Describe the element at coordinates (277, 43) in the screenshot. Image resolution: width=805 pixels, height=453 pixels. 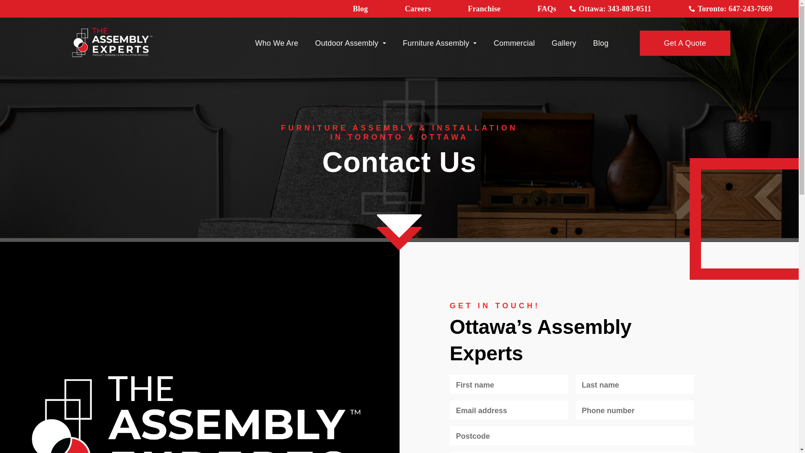
I see `Who We Are` at that location.